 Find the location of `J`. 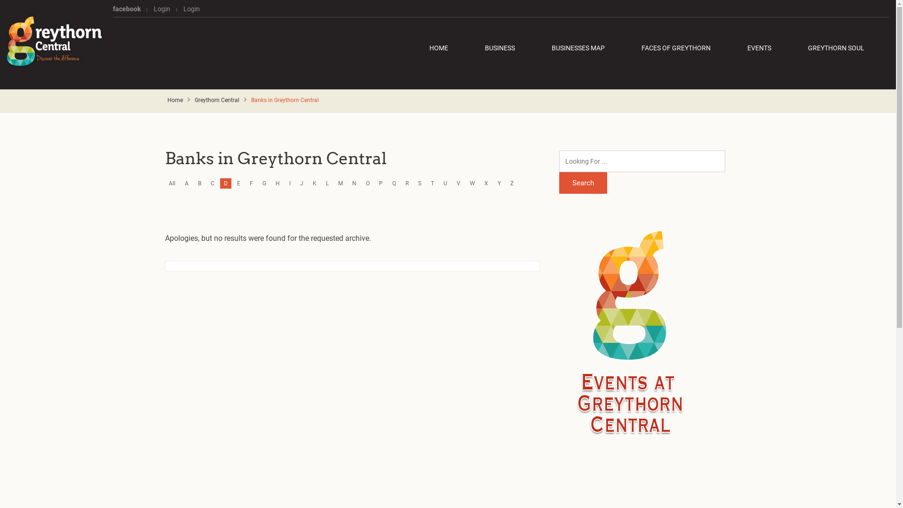

J is located at coordinates (302, 183).